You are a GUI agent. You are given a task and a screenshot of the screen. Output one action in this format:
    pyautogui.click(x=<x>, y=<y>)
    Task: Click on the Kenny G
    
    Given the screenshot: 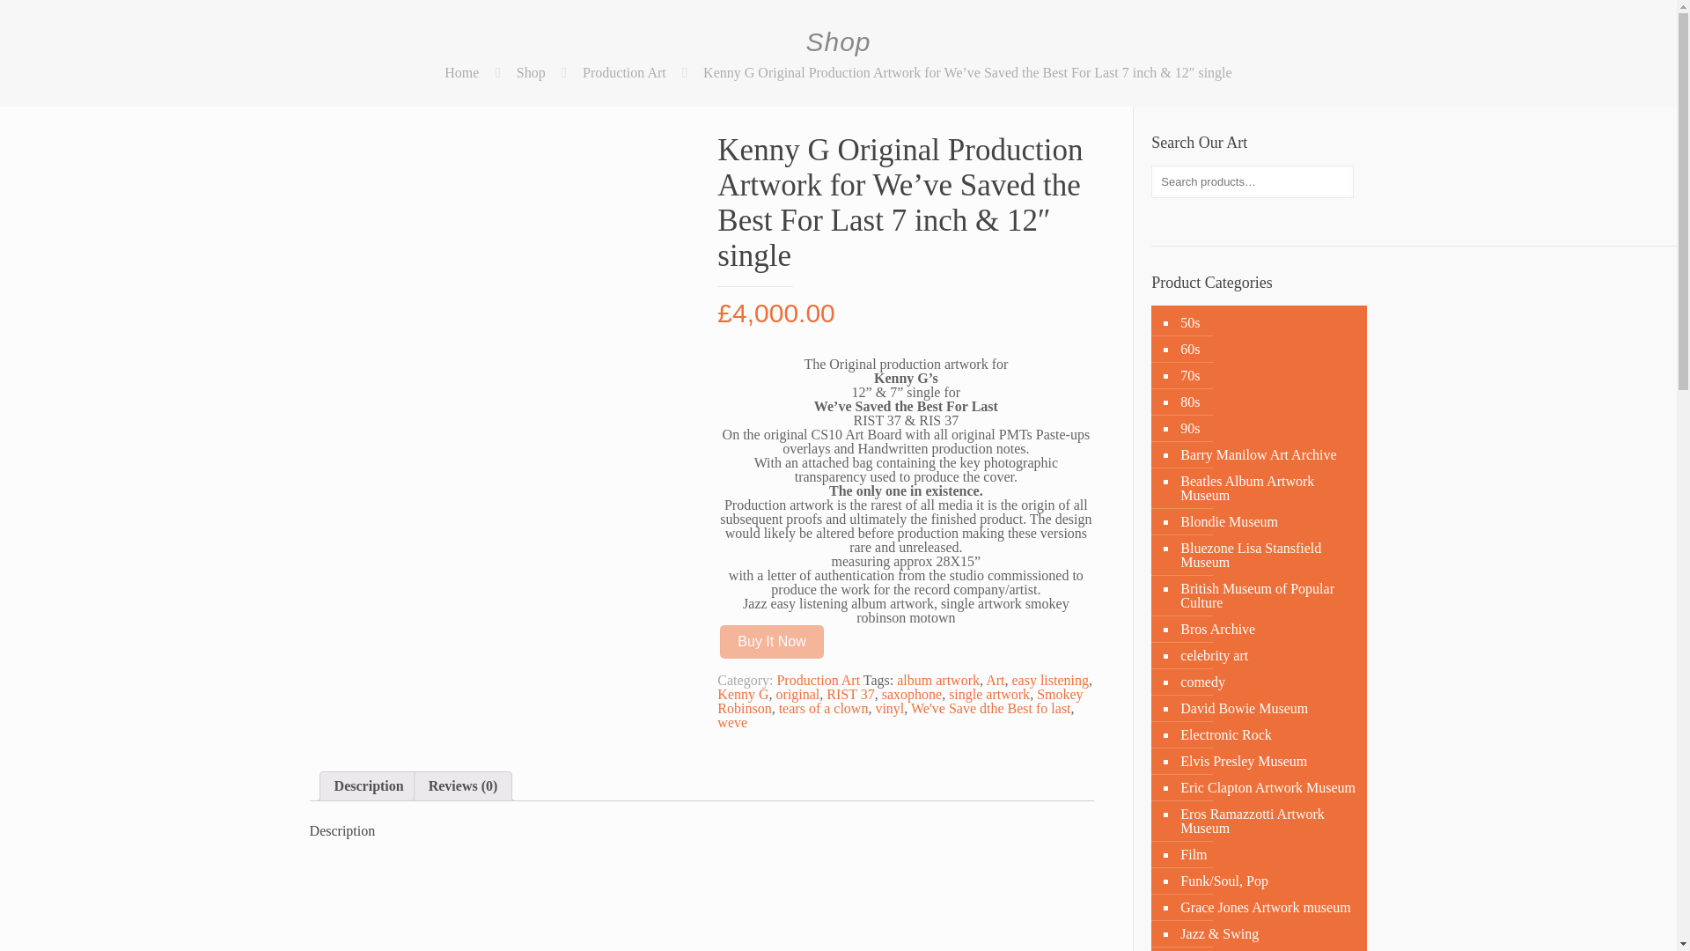 What is the action you would take?
    pyautogui.click(x=743, y=694)
    